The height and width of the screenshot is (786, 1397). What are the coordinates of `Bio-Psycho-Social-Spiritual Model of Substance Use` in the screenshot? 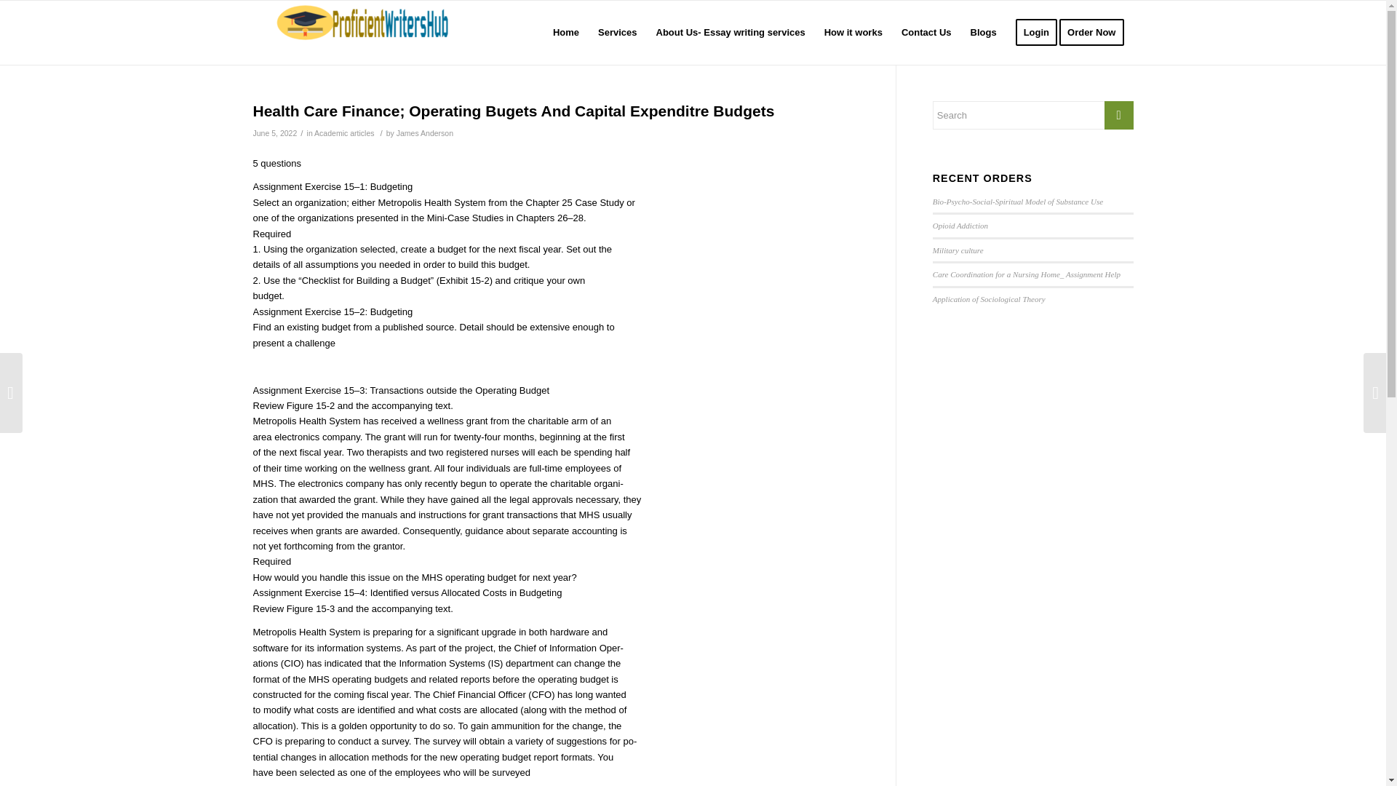 It's located at (1018, 201).